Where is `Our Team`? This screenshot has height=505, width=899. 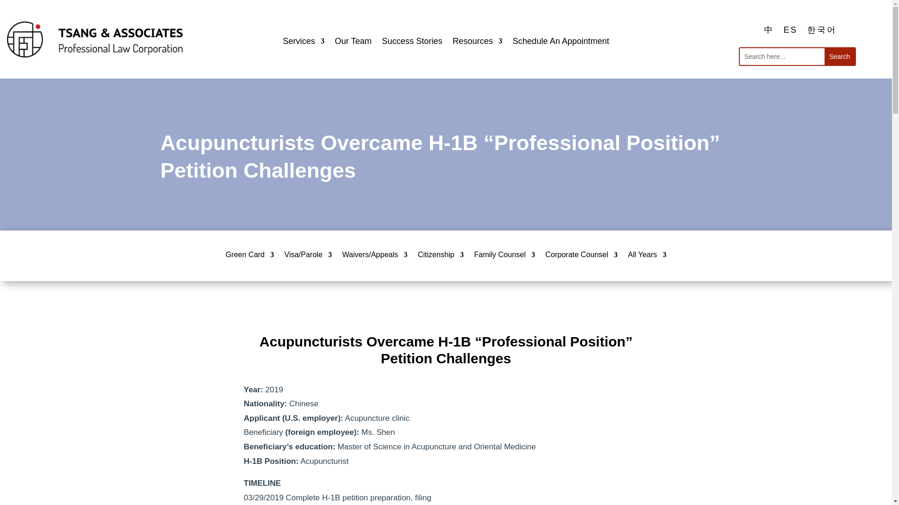 Our Team is located at coordinates (353, 43).